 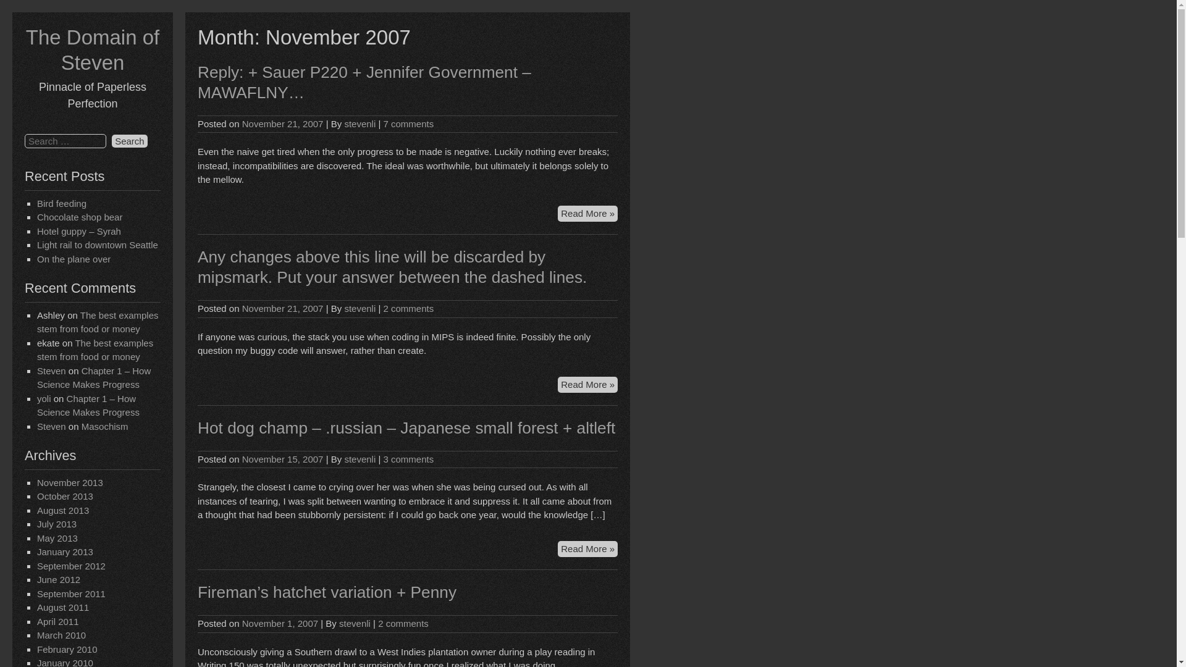 I want to click on On the plane over, so click(x=73, y=259).